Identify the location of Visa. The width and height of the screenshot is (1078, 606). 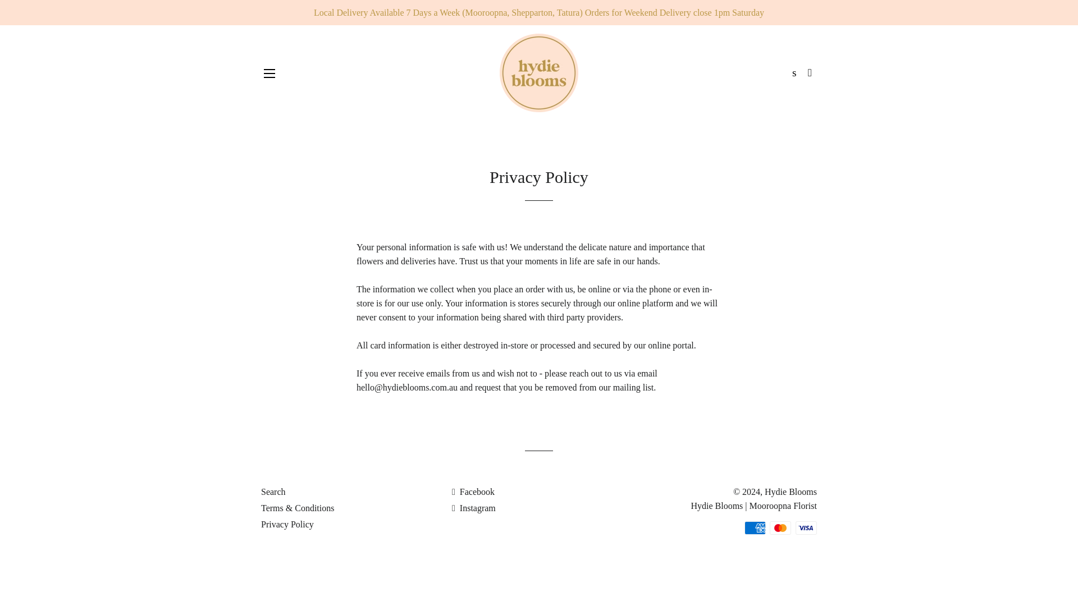
(806, 527).